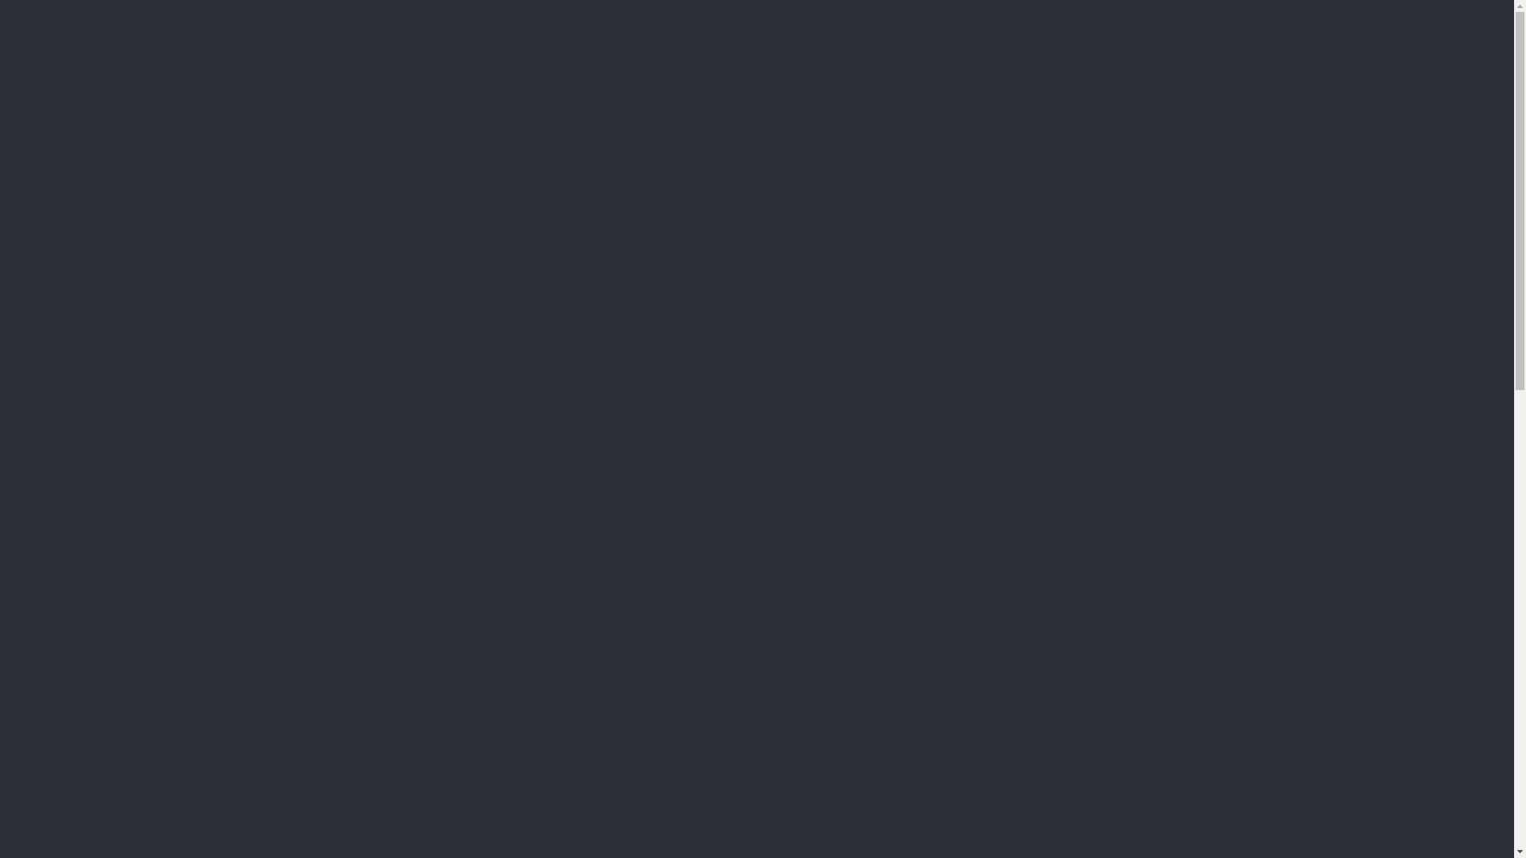  Describe the element at coordinates (273, 13) in the screenshot. I see `facebook` at that location.